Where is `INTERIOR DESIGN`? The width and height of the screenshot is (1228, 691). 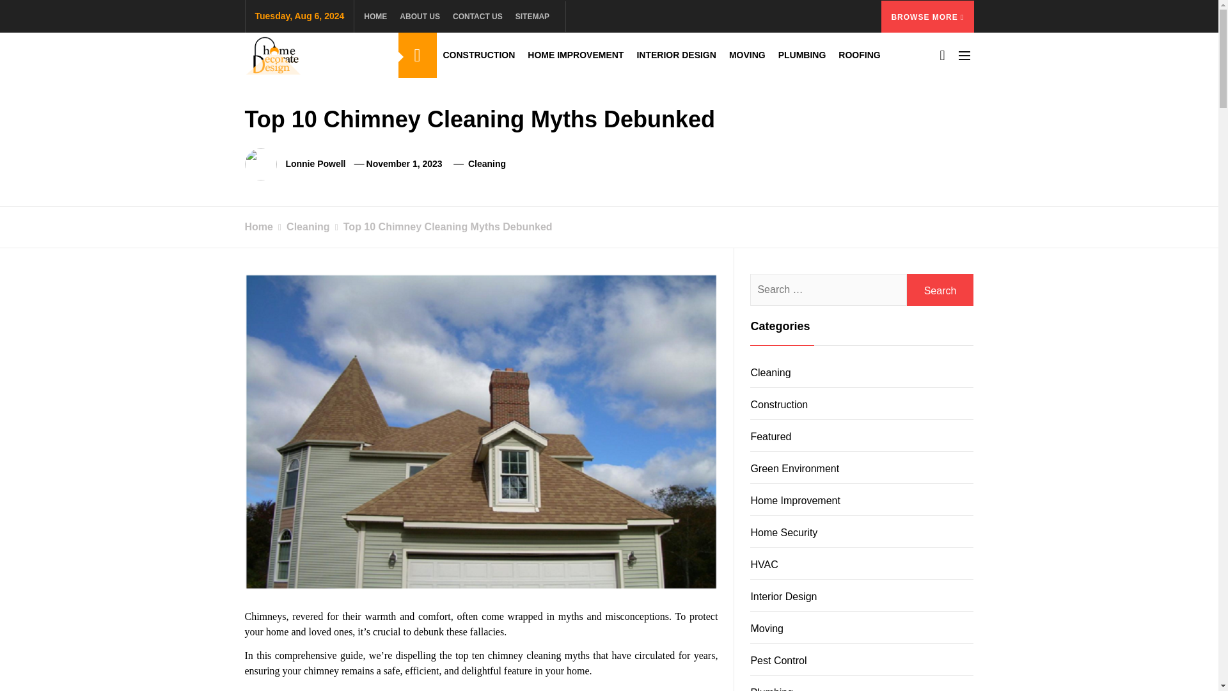 INTERIOR DESIGN is located at coordinates (675, 55).